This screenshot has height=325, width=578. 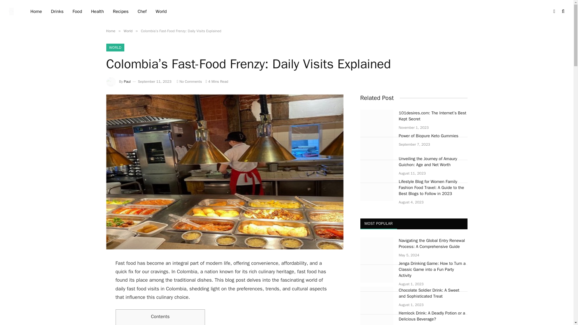 What do you see at coordinates (57, 11) in the screenshot?
I see `Drinks` at bounding box center [57, 11].